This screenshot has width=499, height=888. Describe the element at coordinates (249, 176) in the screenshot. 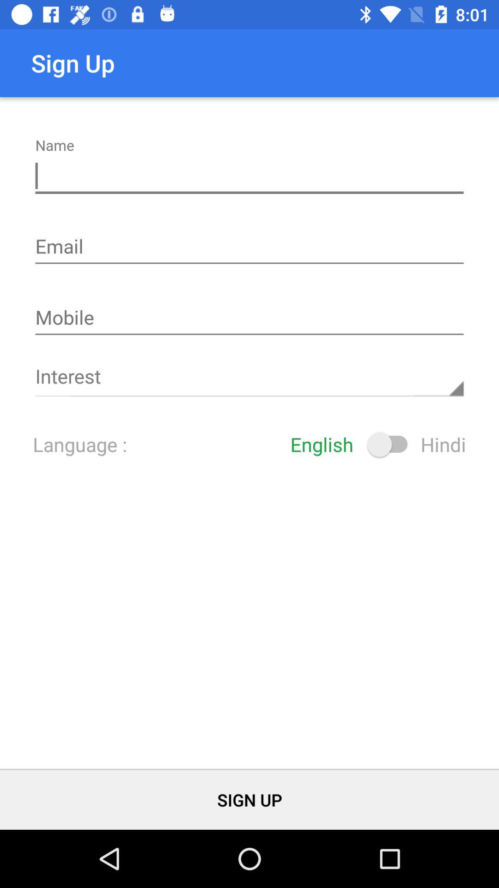

I see `click in the name box` at that location.